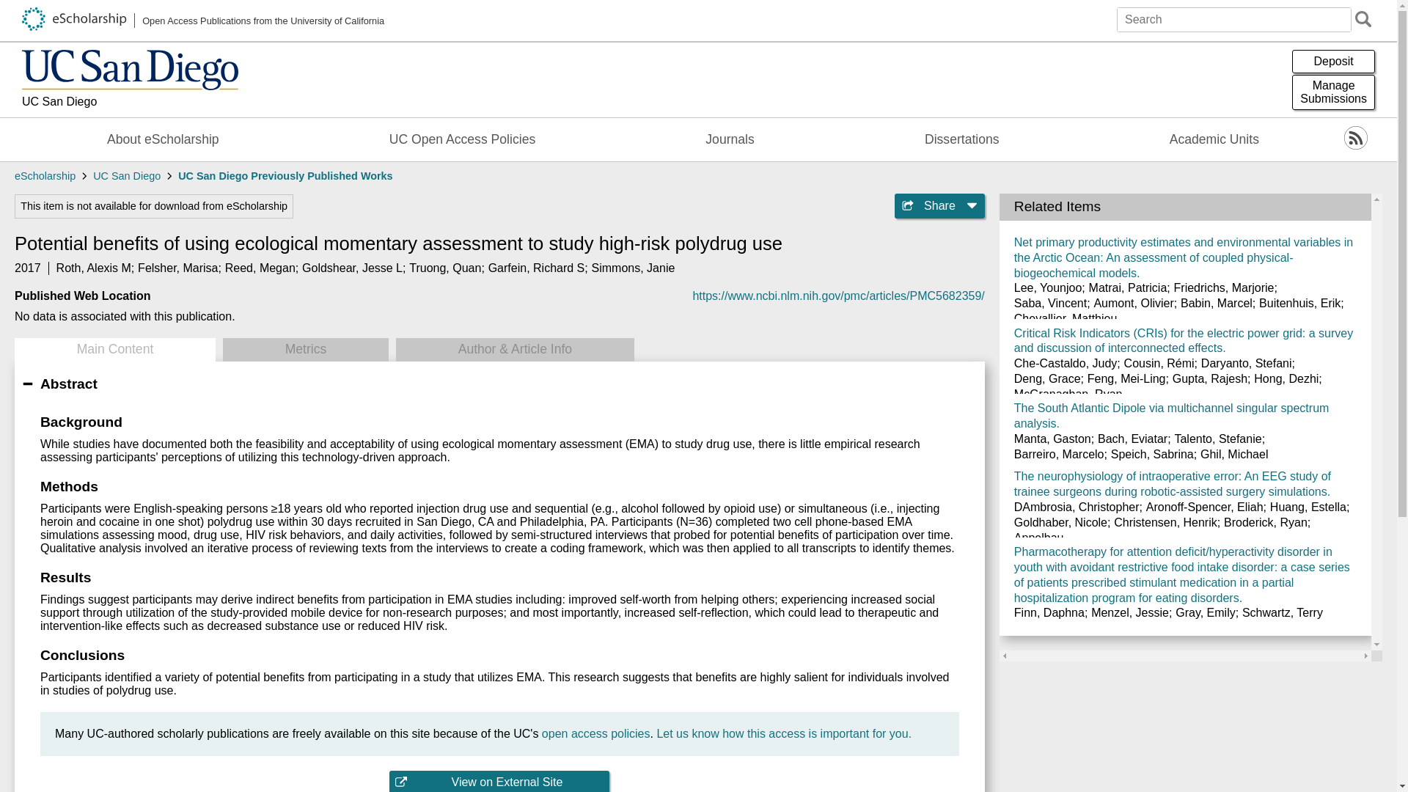 The width and height of the screenshot is (1408, 792). Describe the element at coordinates (203, 21) in the screenshot. I see `Open Access Publications from the University of California` at that location.